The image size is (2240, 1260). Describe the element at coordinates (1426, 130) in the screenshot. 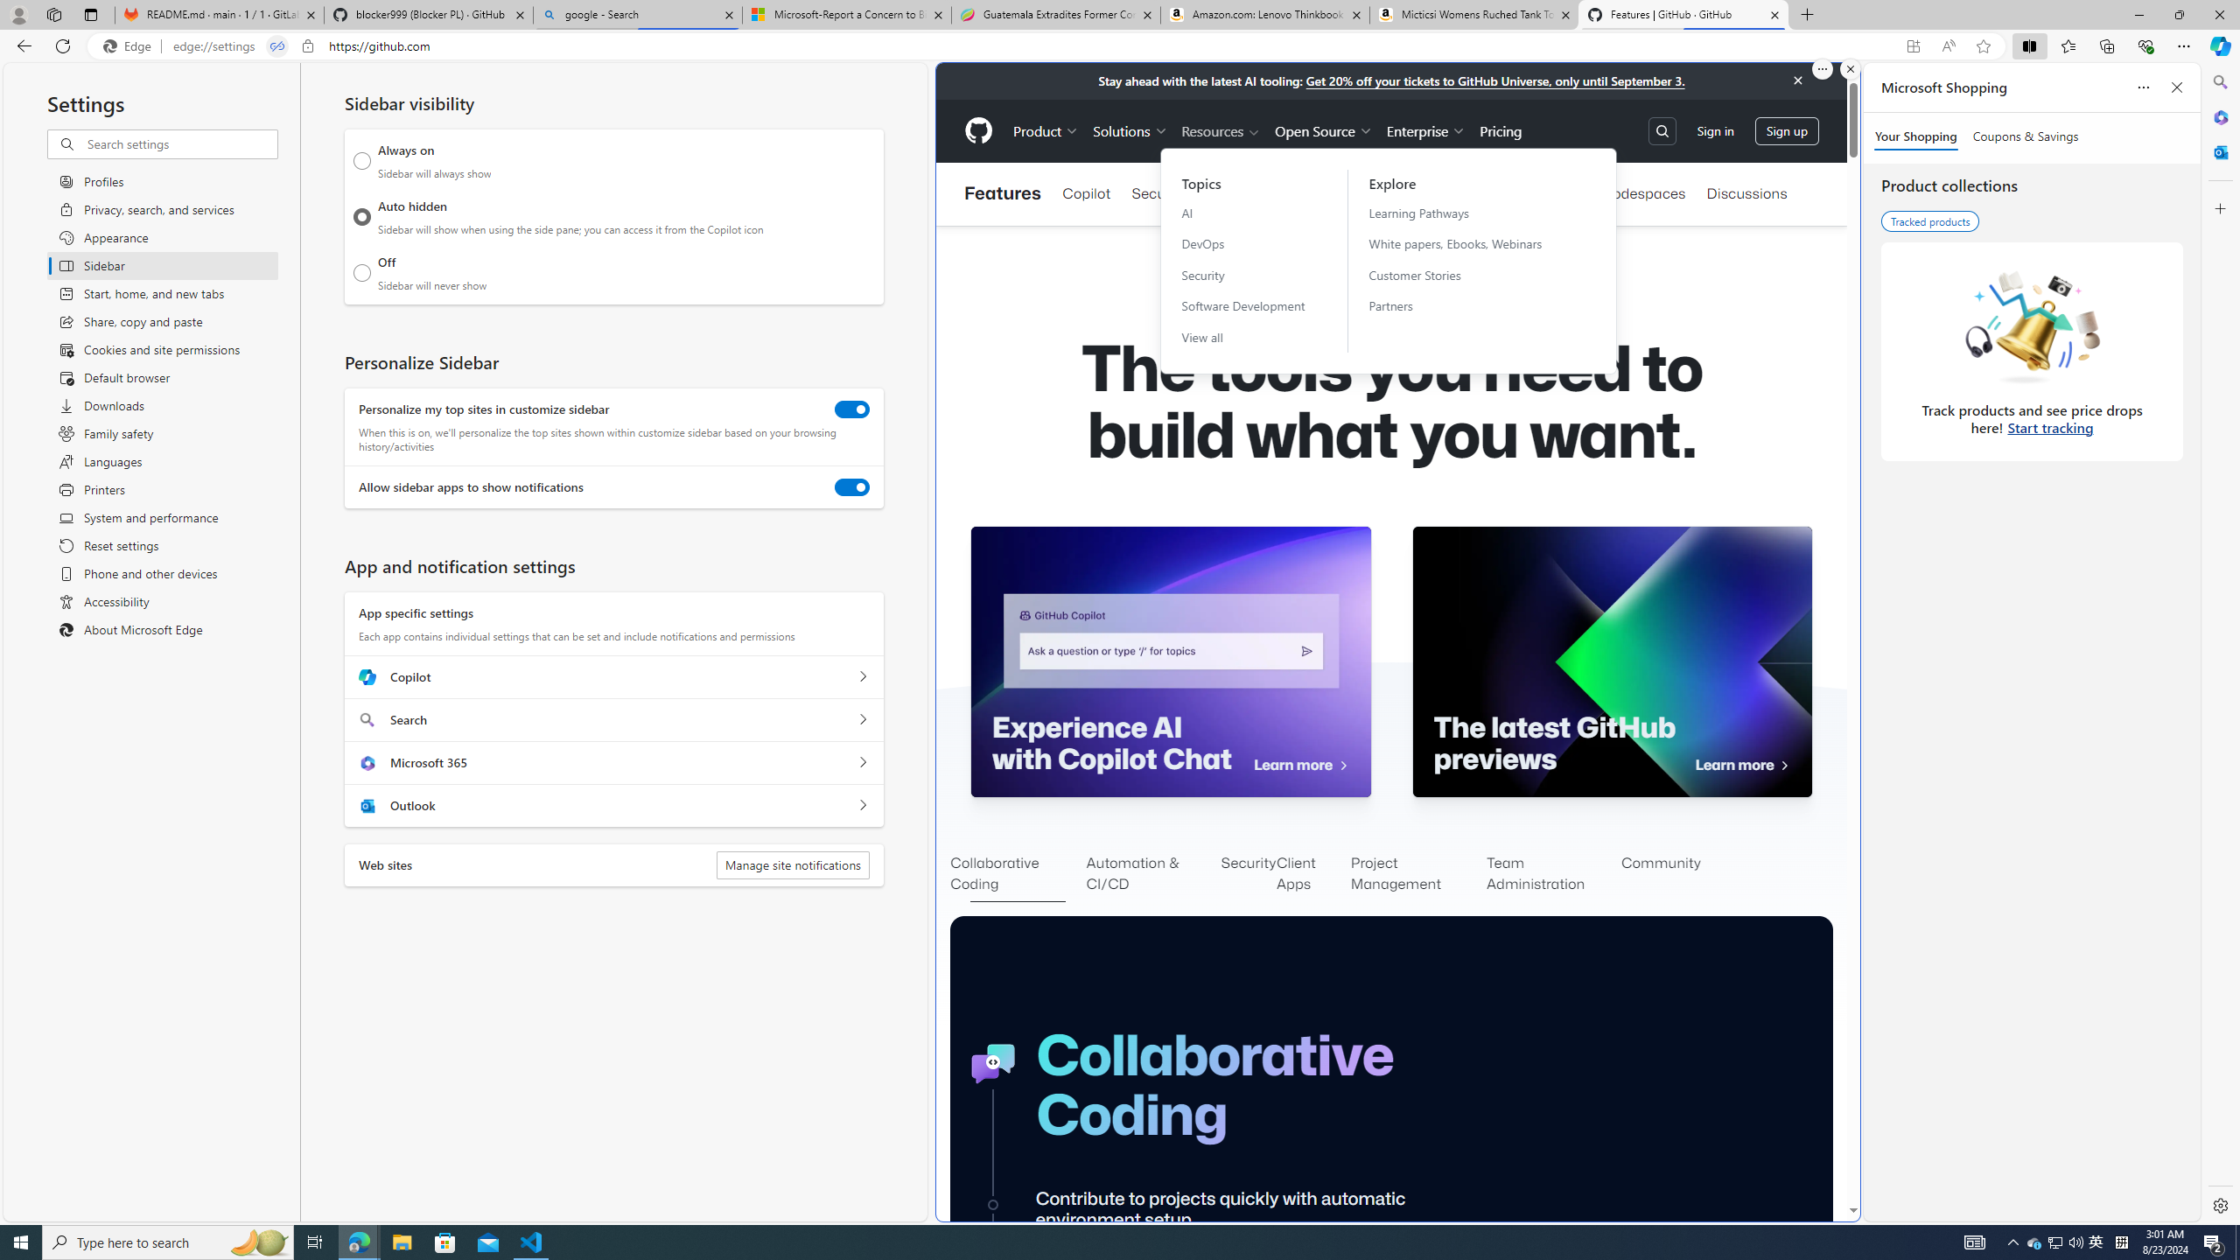

I see `Enterprise` at that location.